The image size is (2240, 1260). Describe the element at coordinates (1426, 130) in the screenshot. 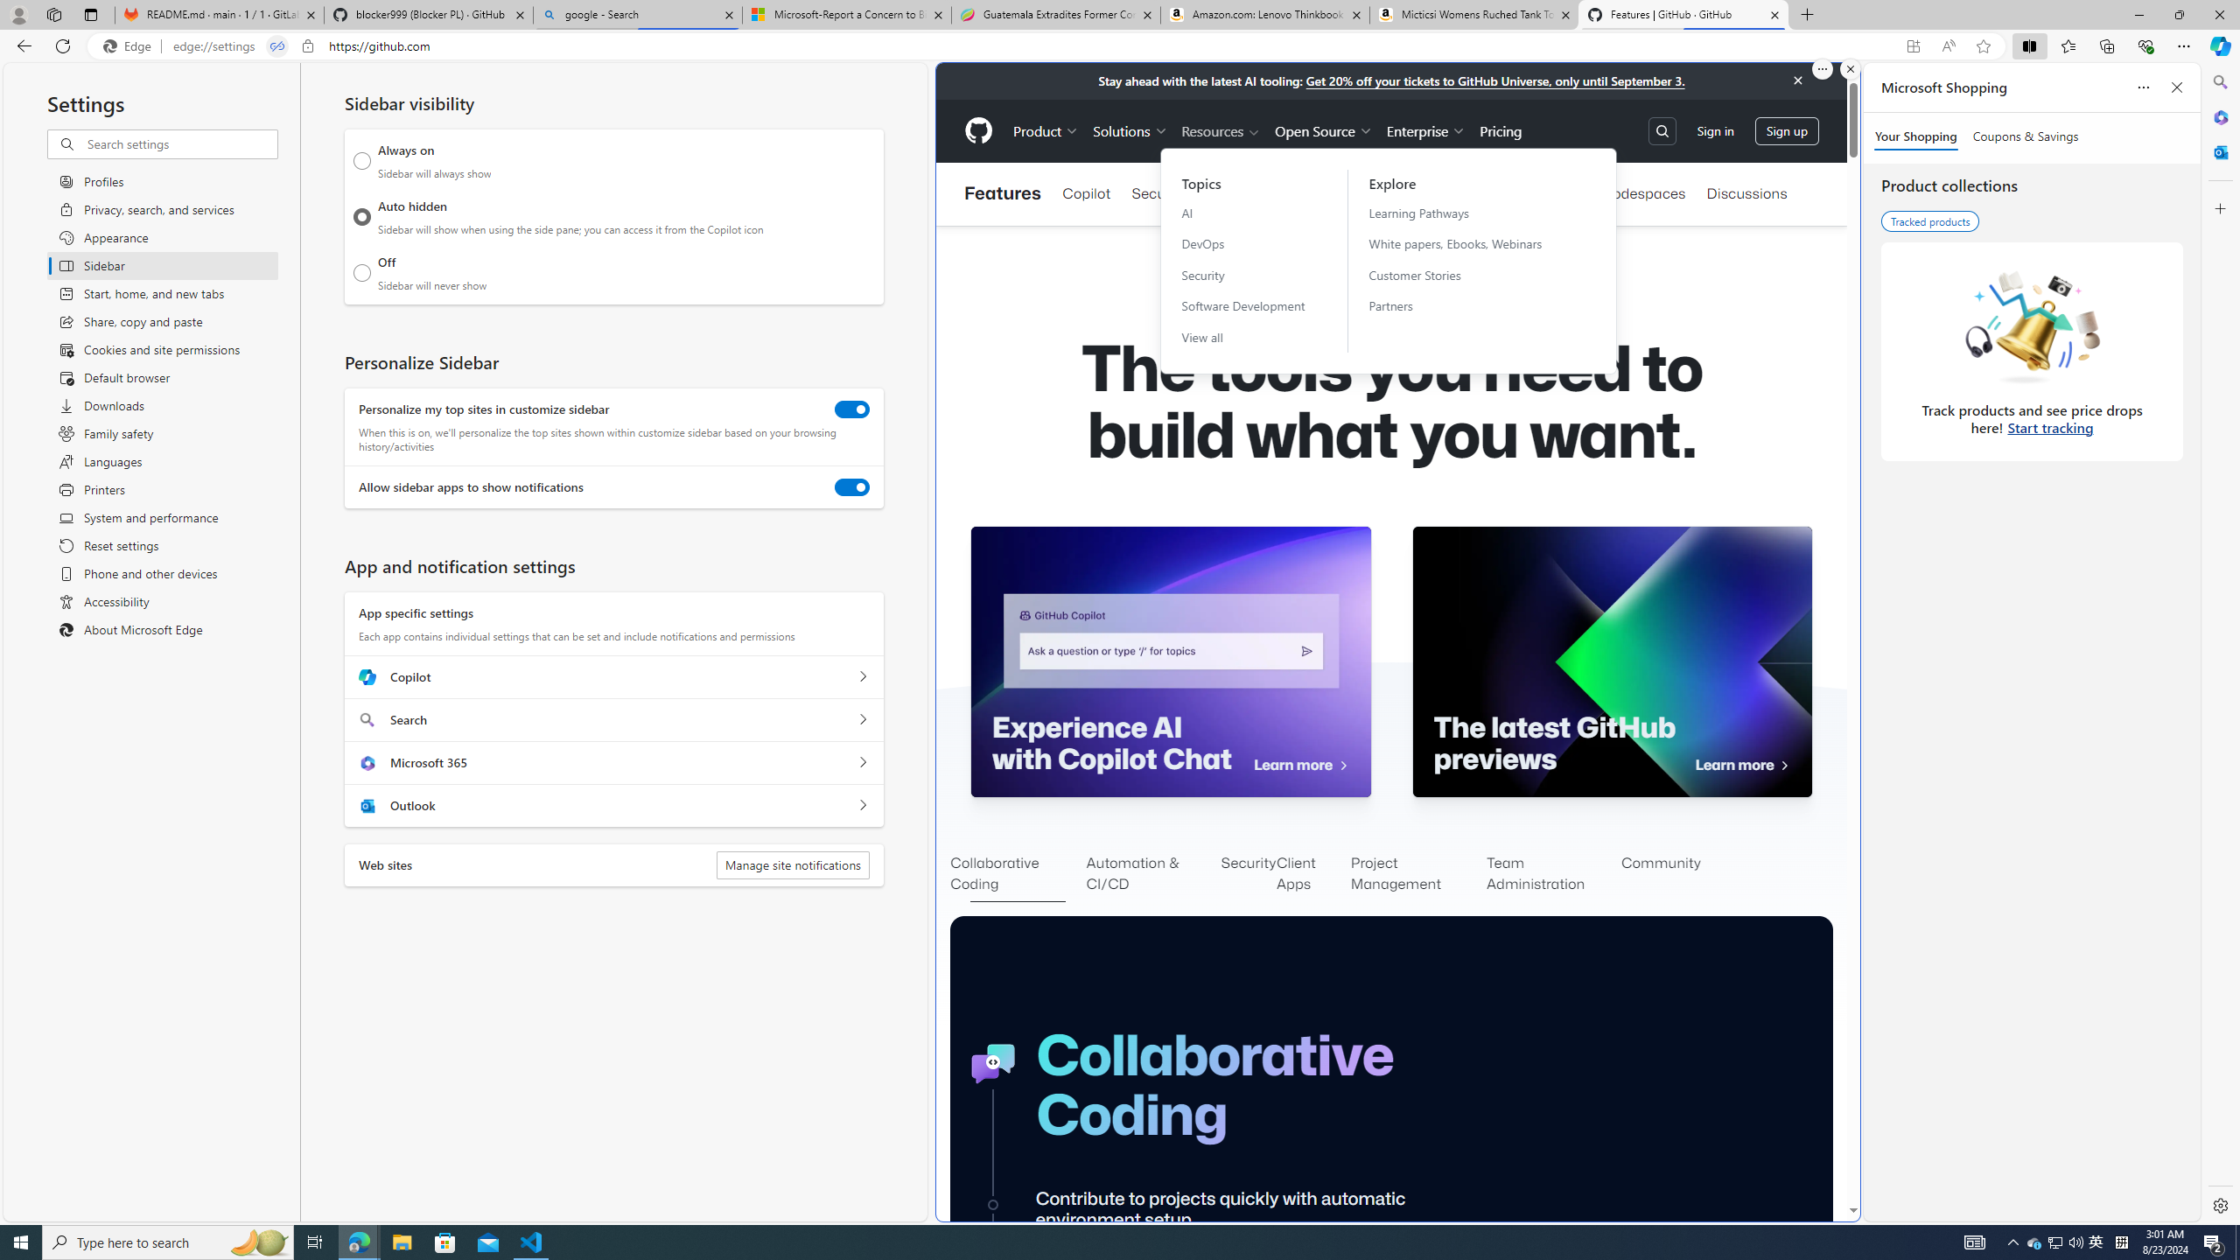

I see `Enterprise` at that location.